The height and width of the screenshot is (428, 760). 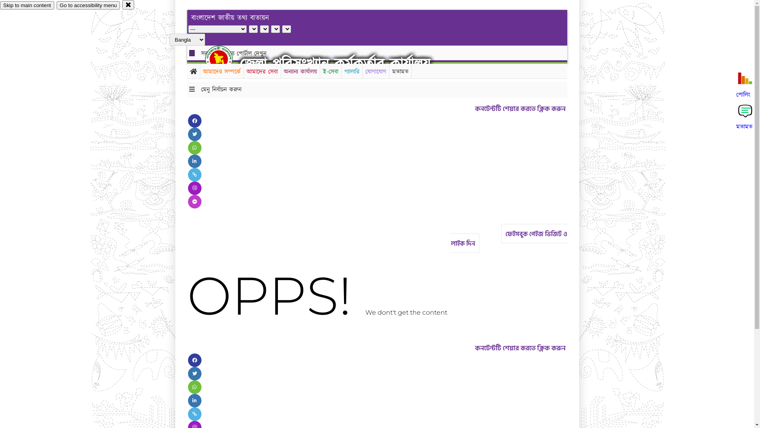 What do you see at coordinates (128, 5) in the screenshot?
I see `close` at bounding box center [128, 5].